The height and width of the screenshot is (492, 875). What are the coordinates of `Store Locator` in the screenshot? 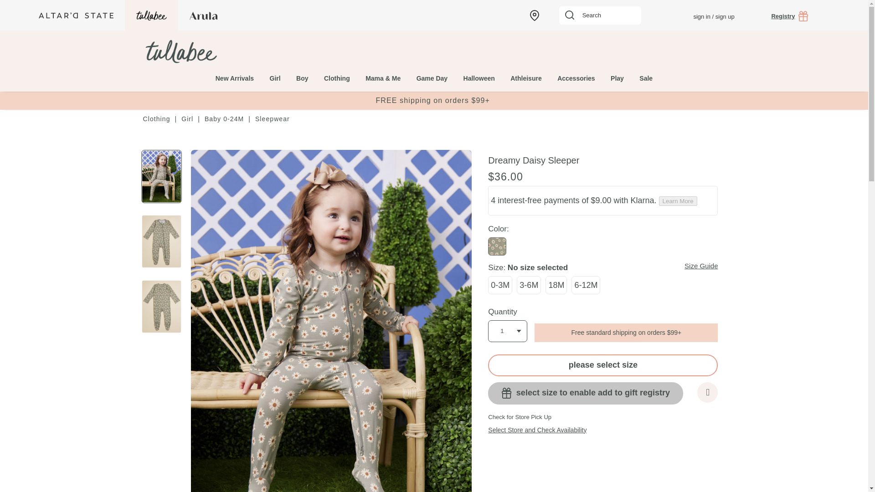 It's located at (534, 15).